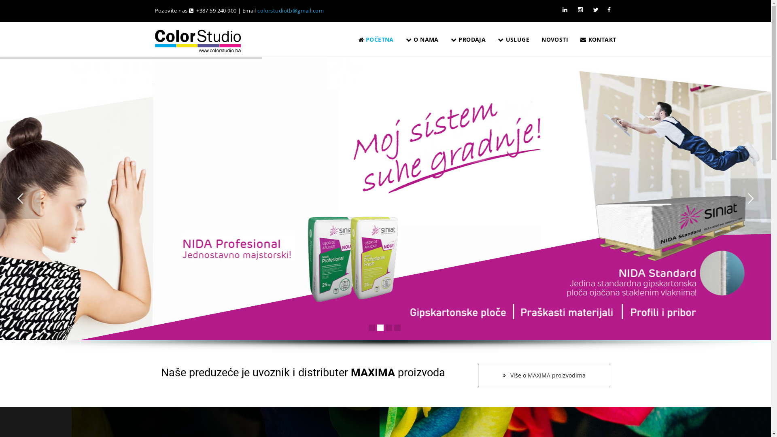 The image size is (777, 437). I want to click on PRODAJA, so click(468, 40).